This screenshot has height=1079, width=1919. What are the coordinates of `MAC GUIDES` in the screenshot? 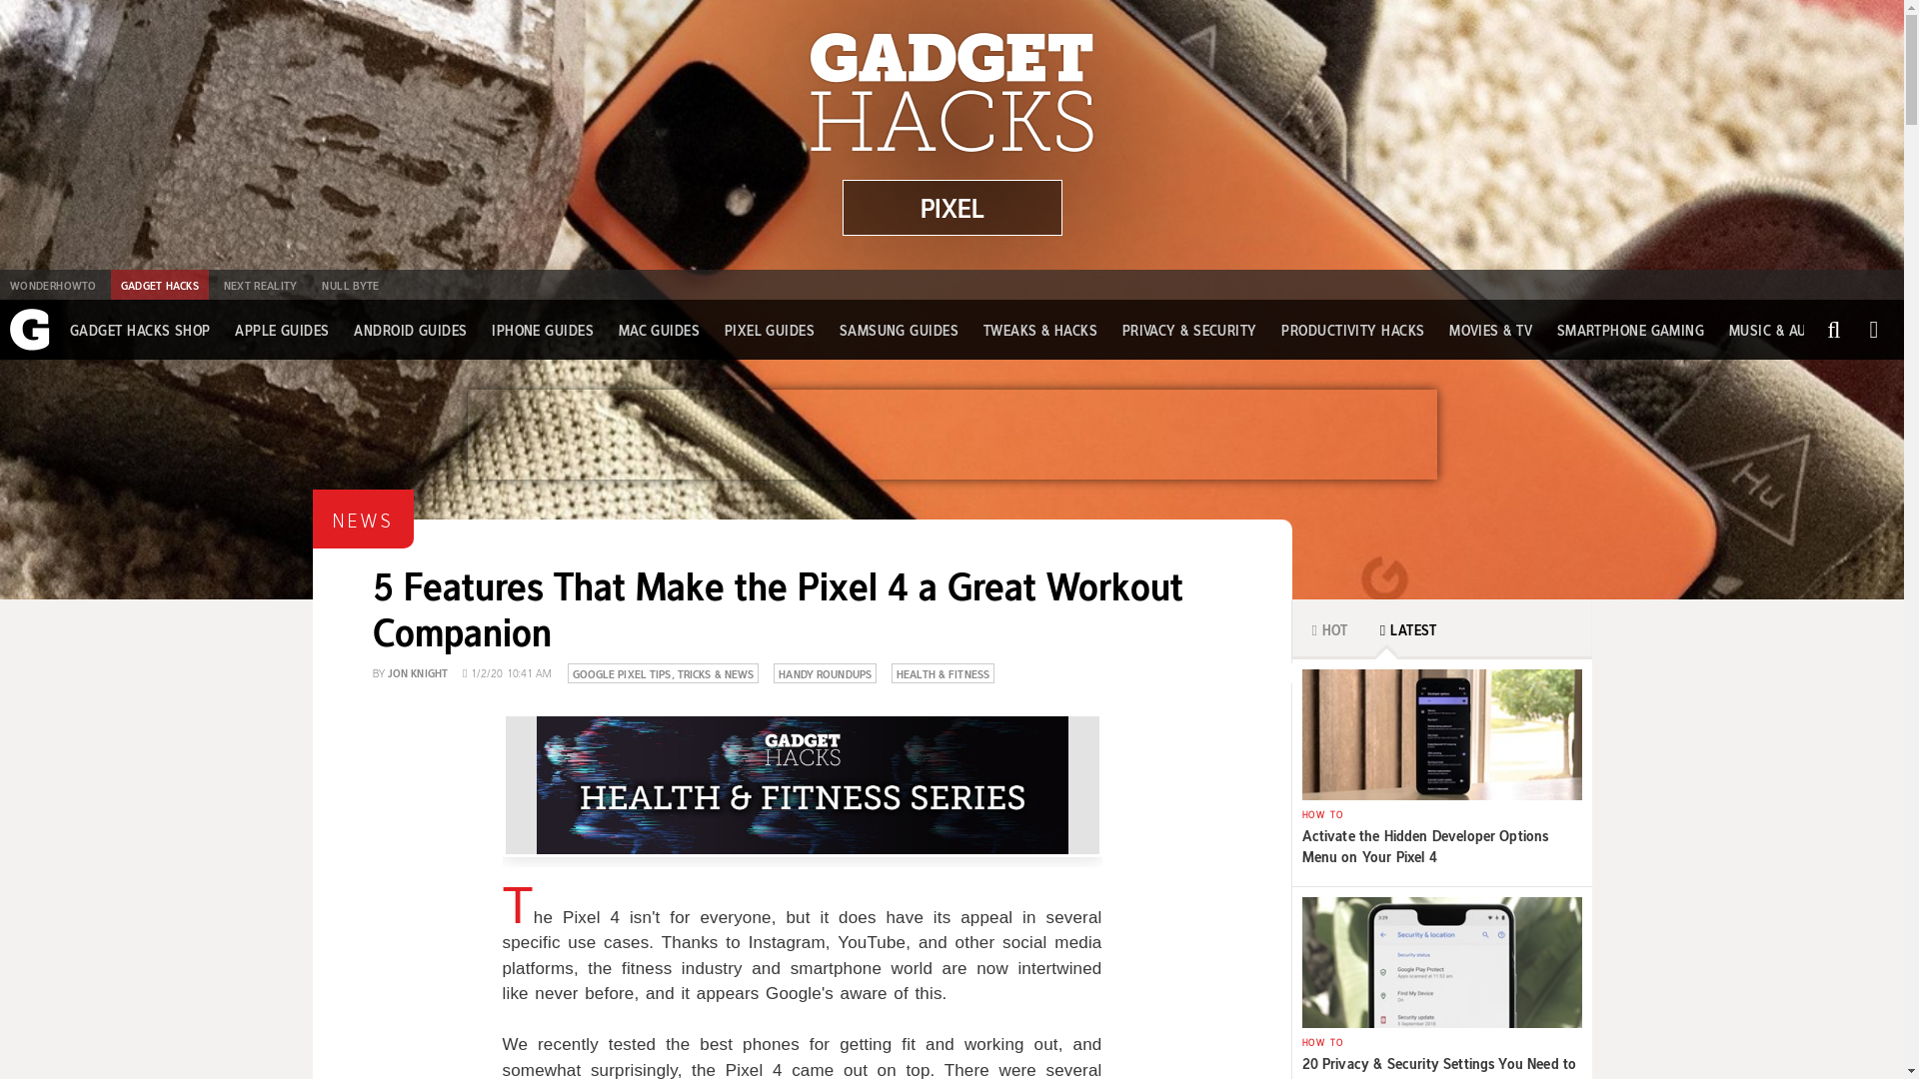 It's located at (659, 330).